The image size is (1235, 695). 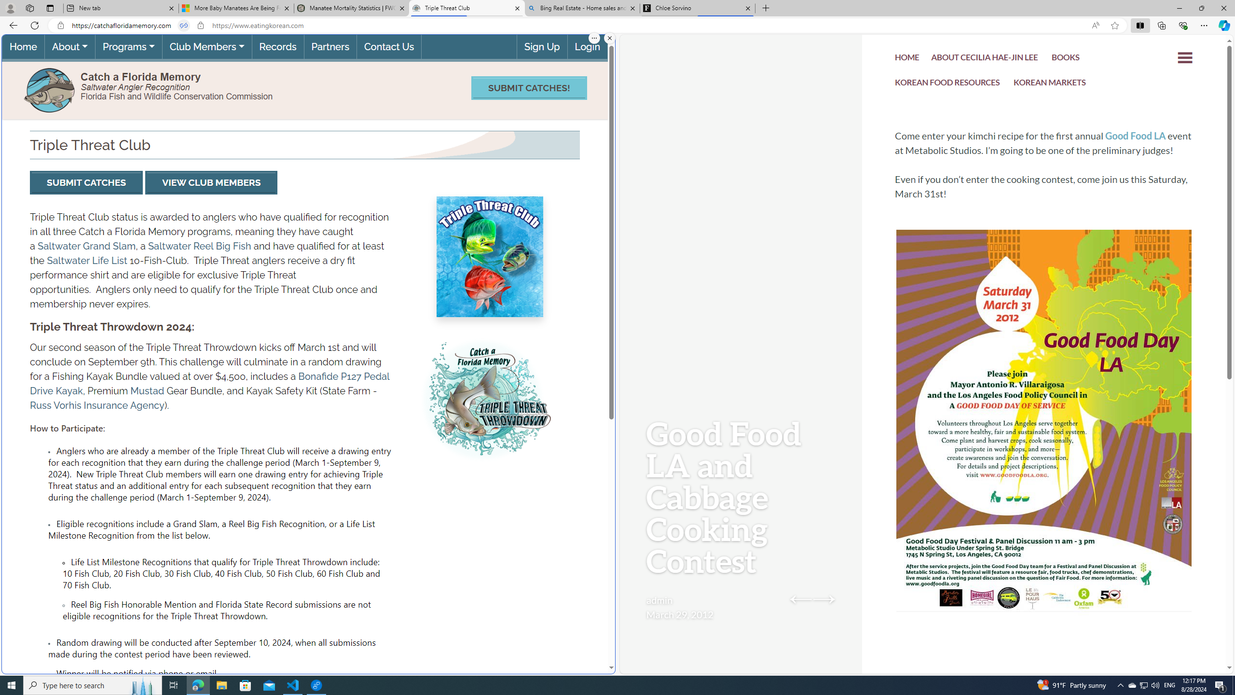 What do you see at coordinates (1044, 450) in the screenshot?
I see `good food la poster` at bounding box center [1044, 450].